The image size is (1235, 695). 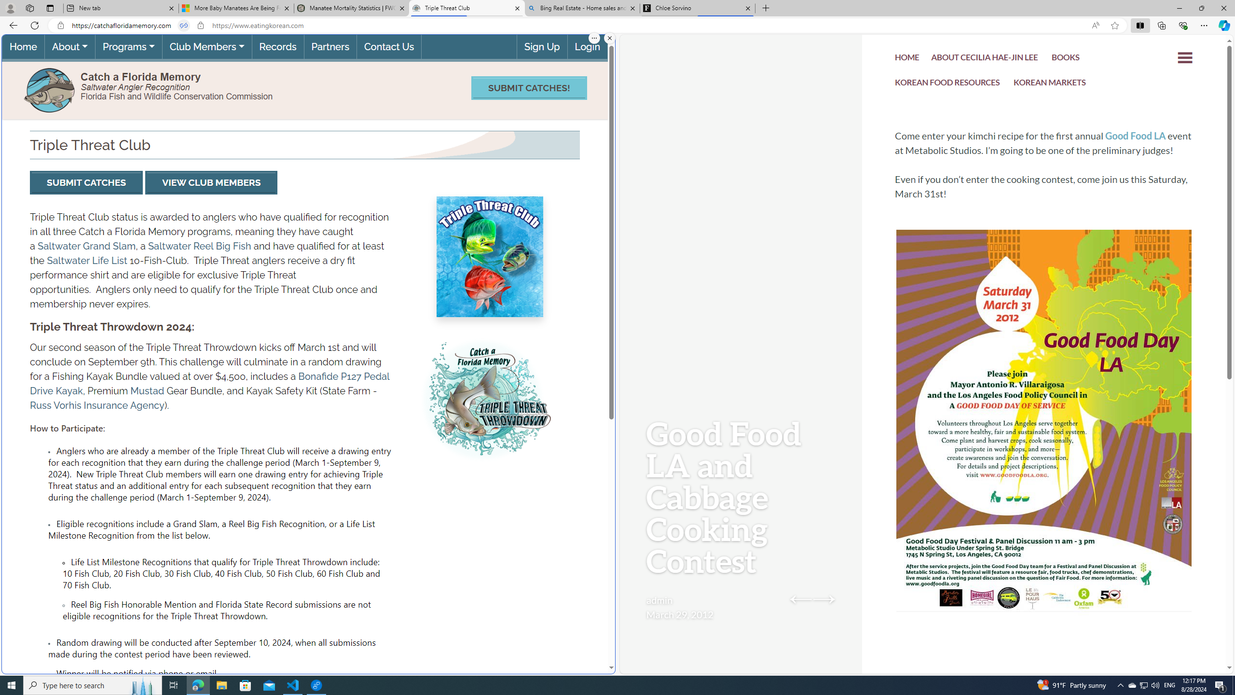 What do you see at coordinates (1044, 450) in the screenshot?
I see `good food la poster` at bounding box center [1044, 450].